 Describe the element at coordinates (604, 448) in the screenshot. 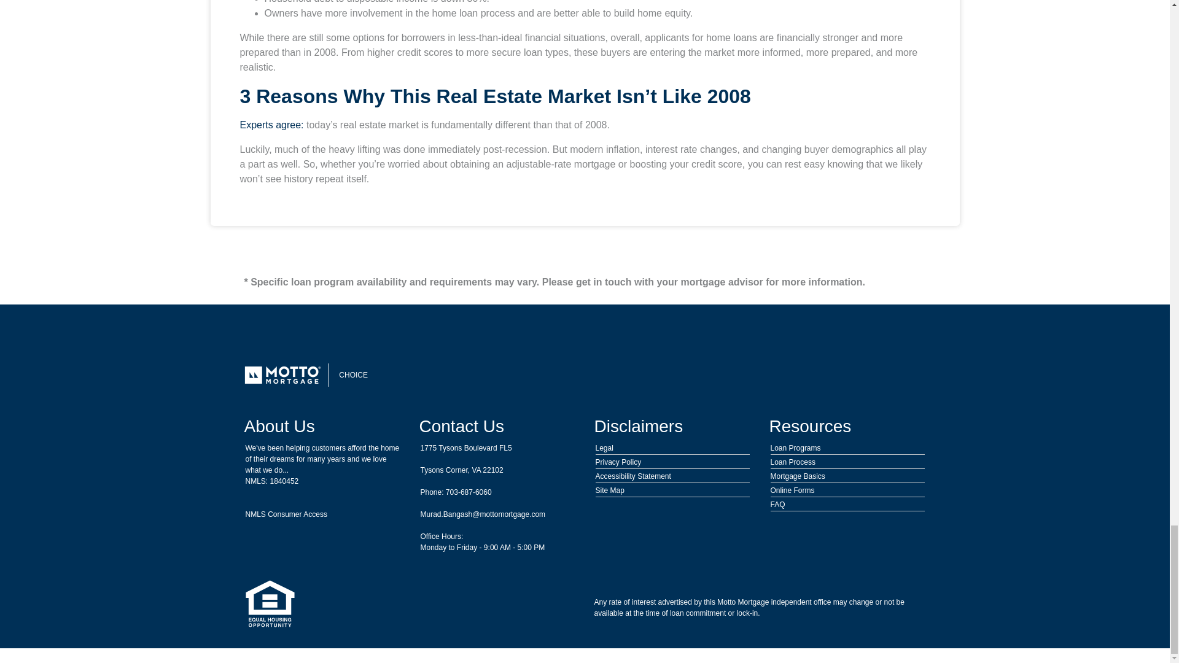

I see `Legal` at that location.